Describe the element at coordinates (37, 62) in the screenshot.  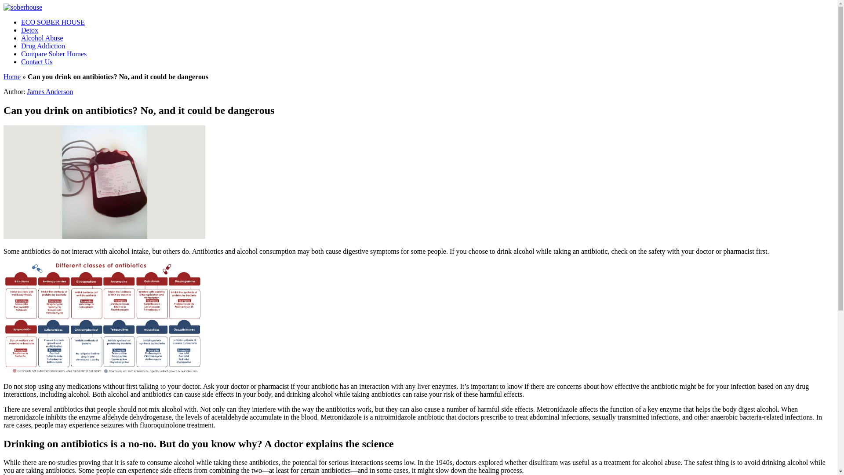
I see `Contact Us` at that location.